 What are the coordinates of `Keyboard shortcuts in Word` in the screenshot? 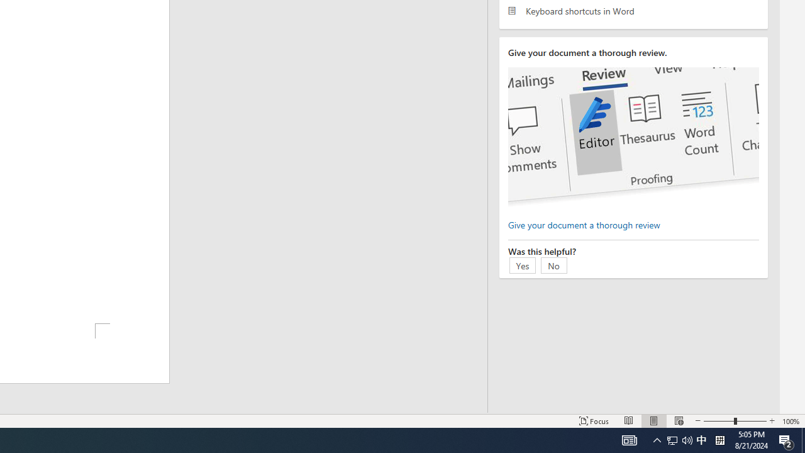 It's located at (633, 10).